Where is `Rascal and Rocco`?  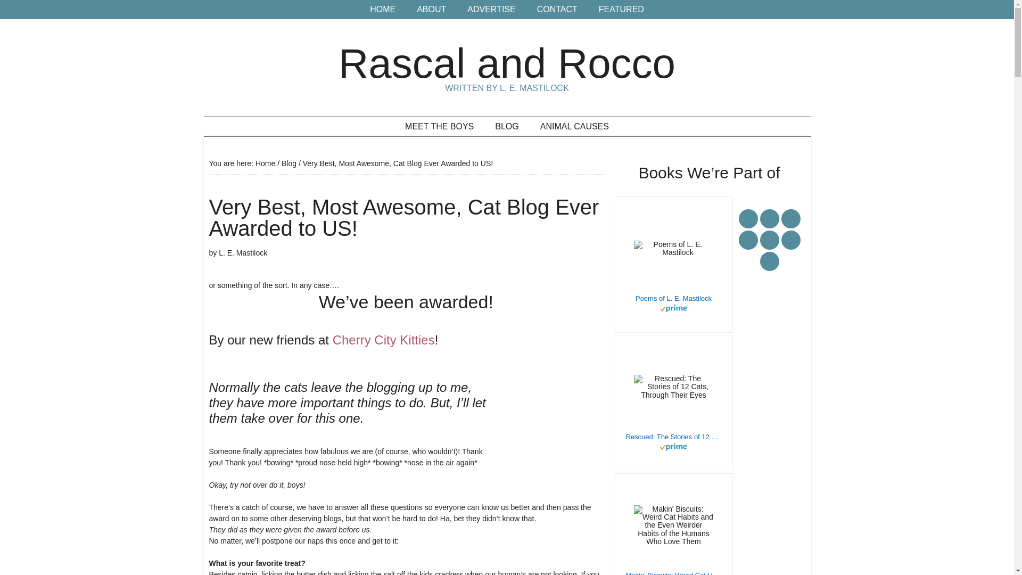
Rascal and Rocco is located at coordinates (507, 63).